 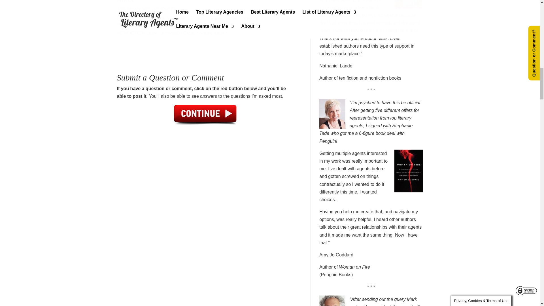 I want to click on Nathaniel Lande, so click(x=336, y=66).